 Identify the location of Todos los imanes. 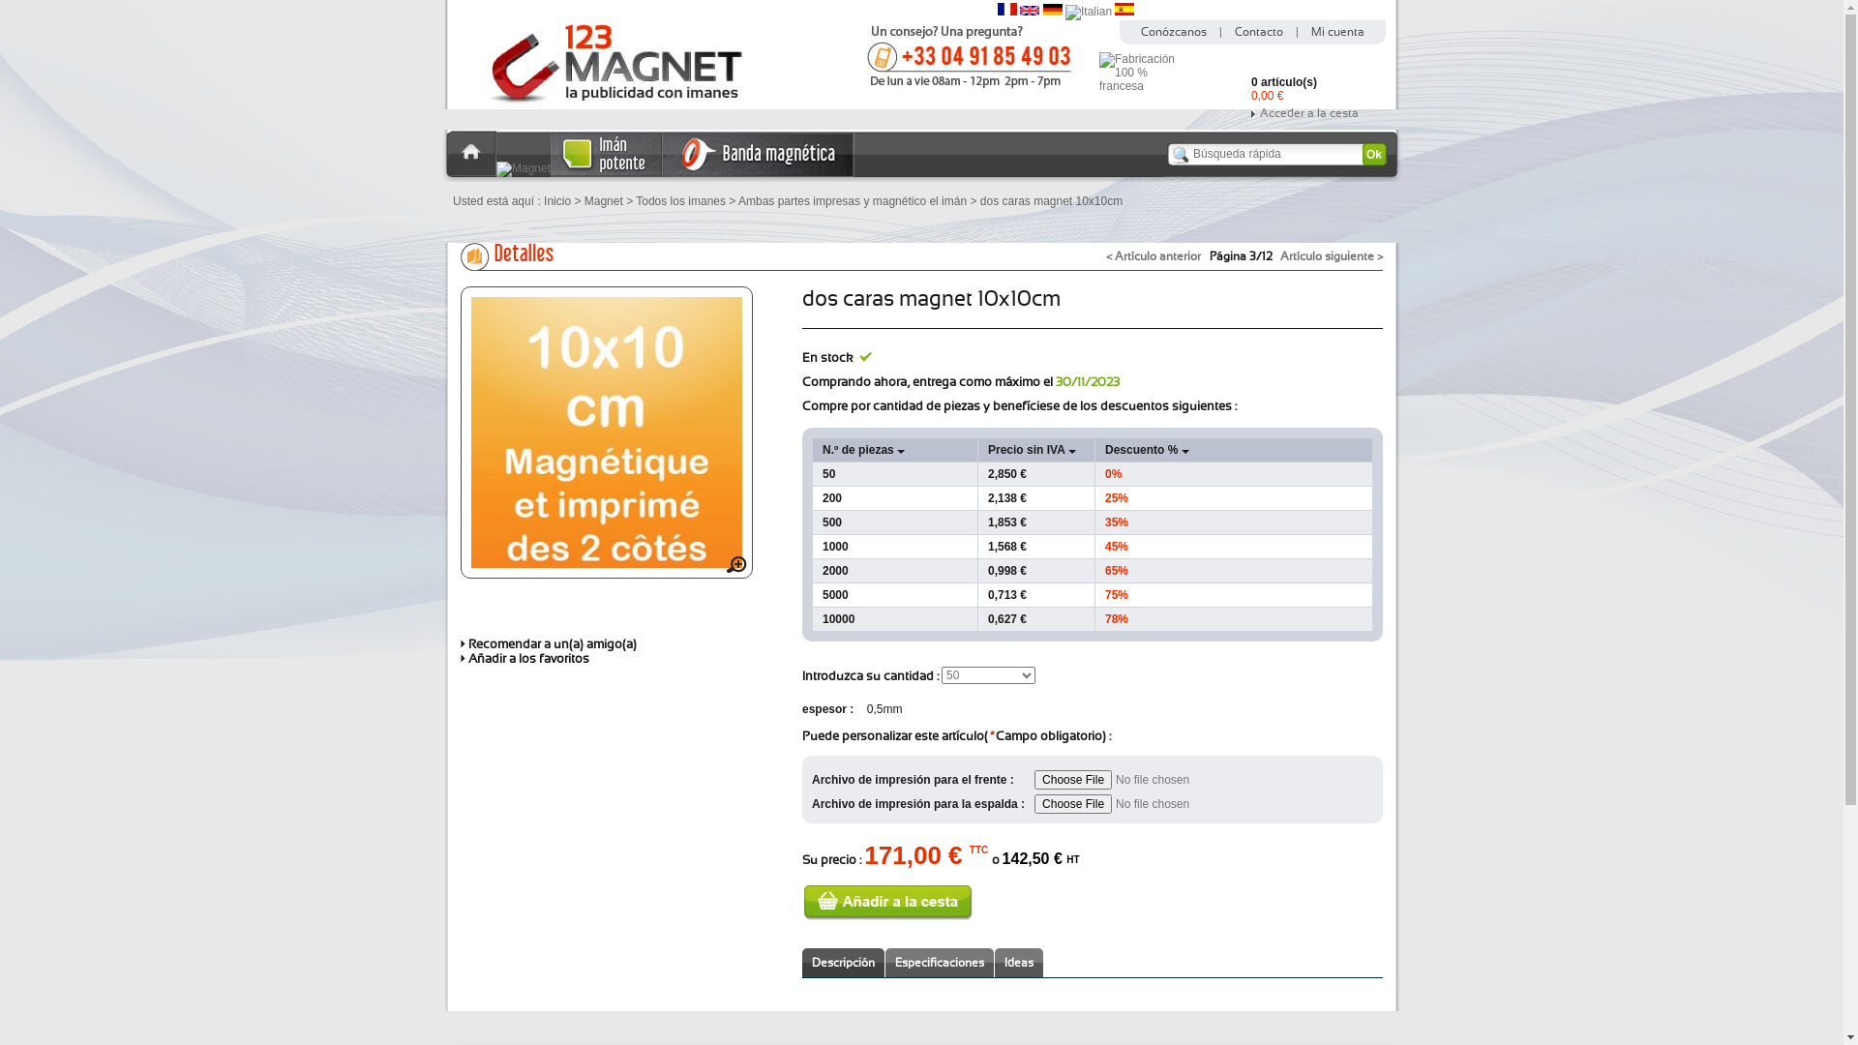
(681, 201).